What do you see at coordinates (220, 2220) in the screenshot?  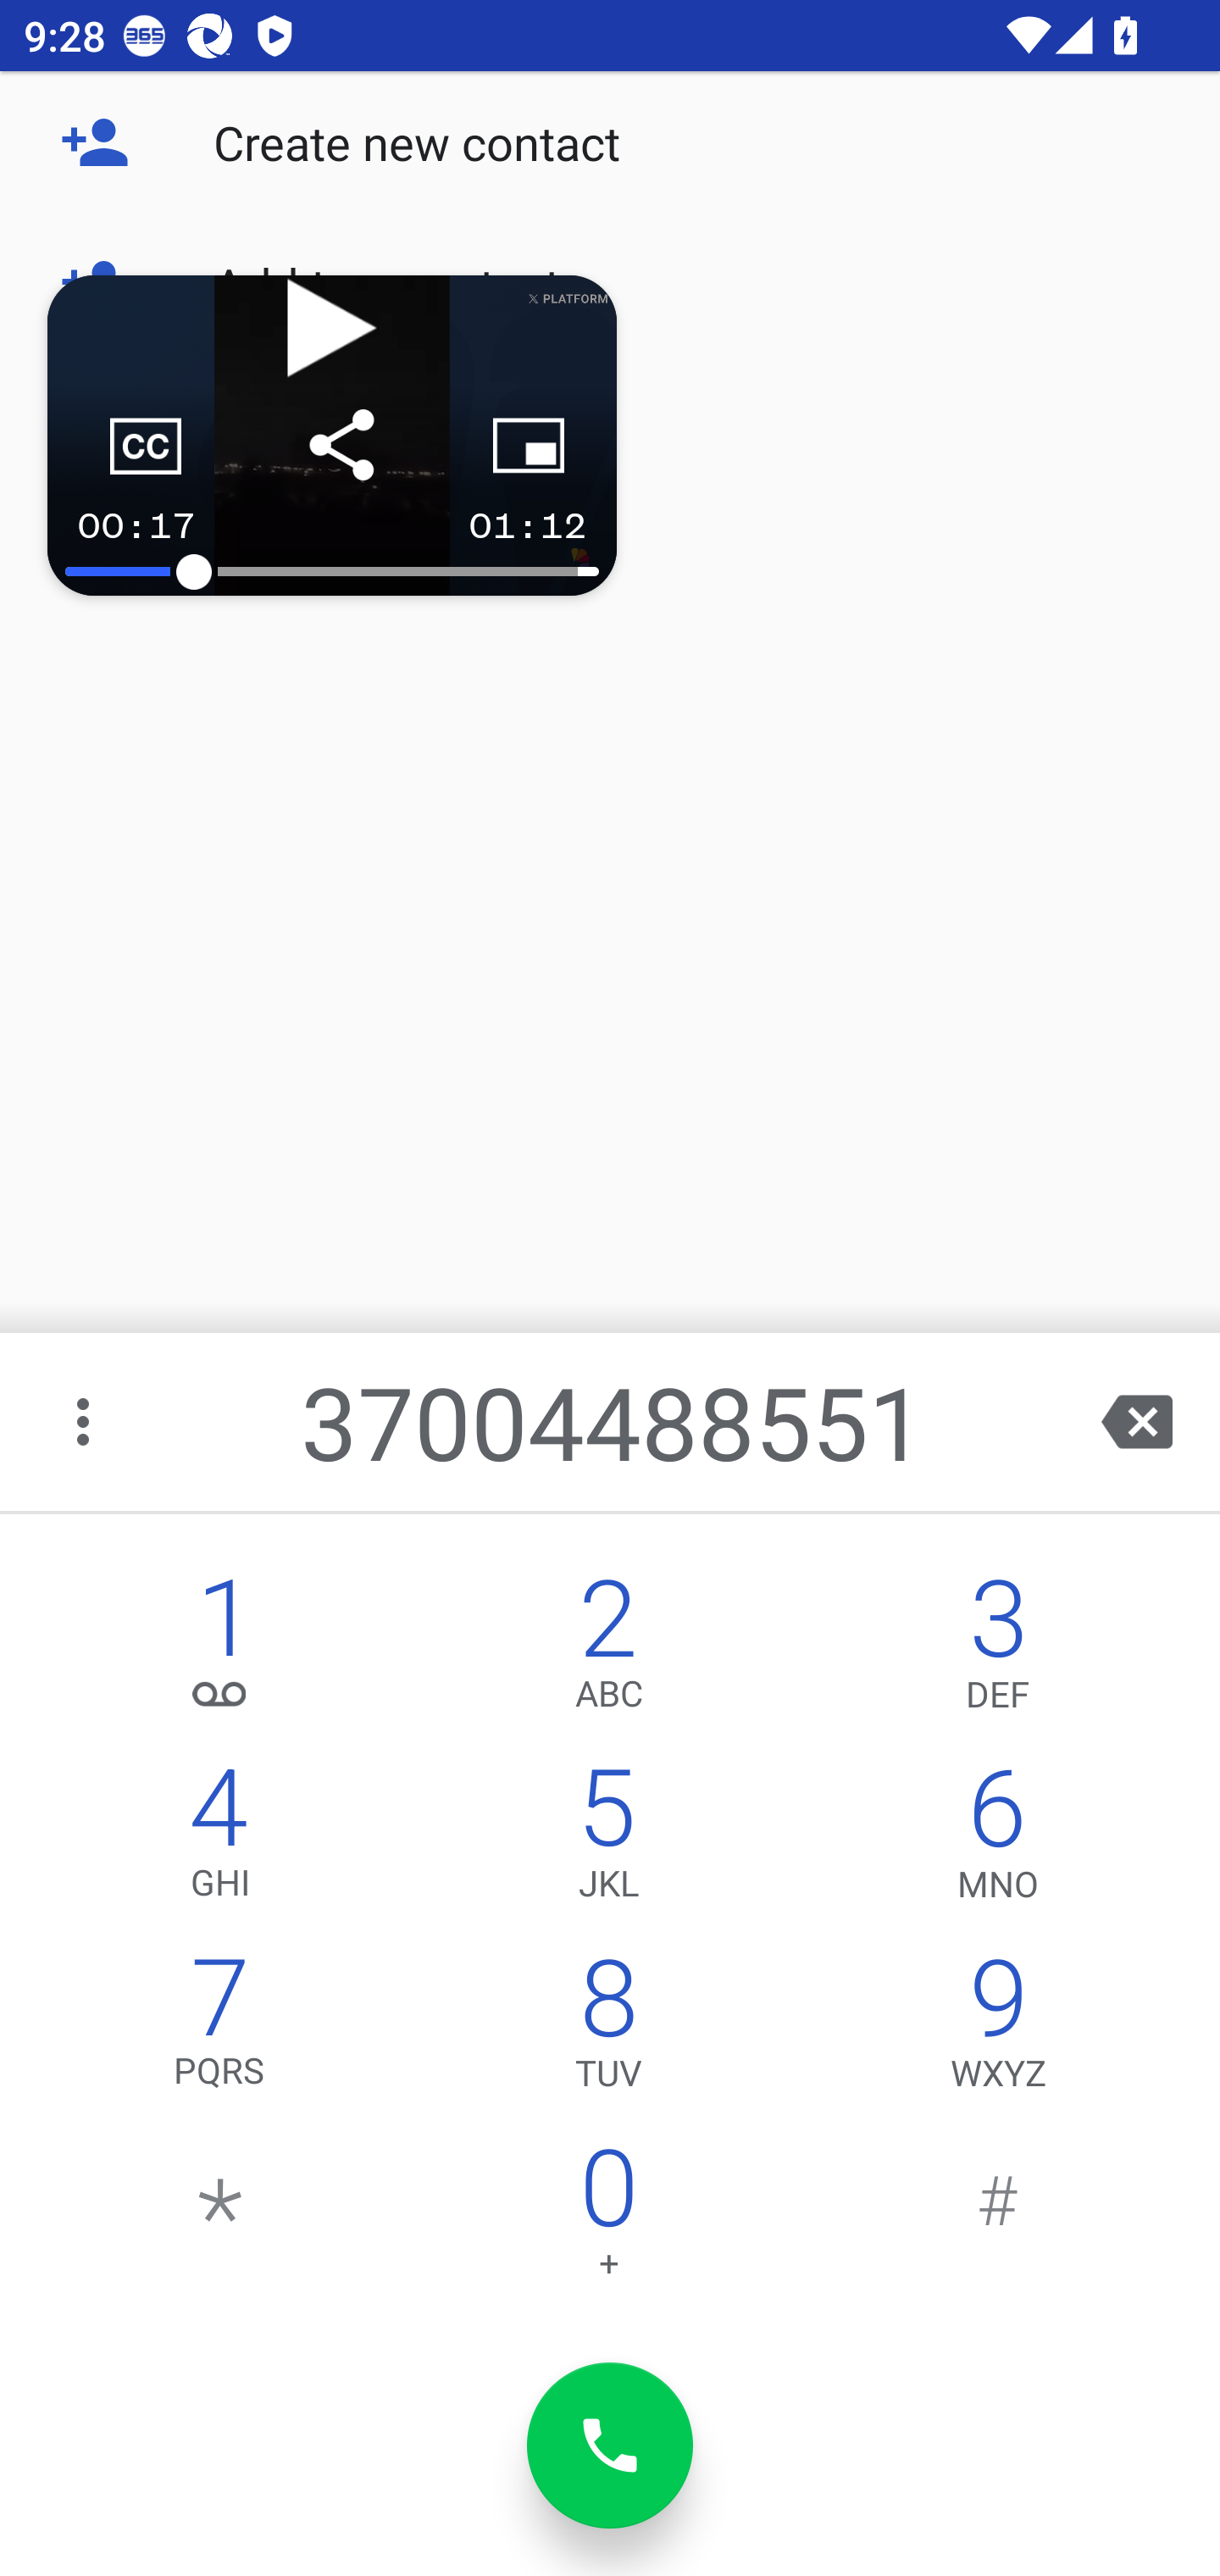 I see `*` at bounding box center [220, 2220].